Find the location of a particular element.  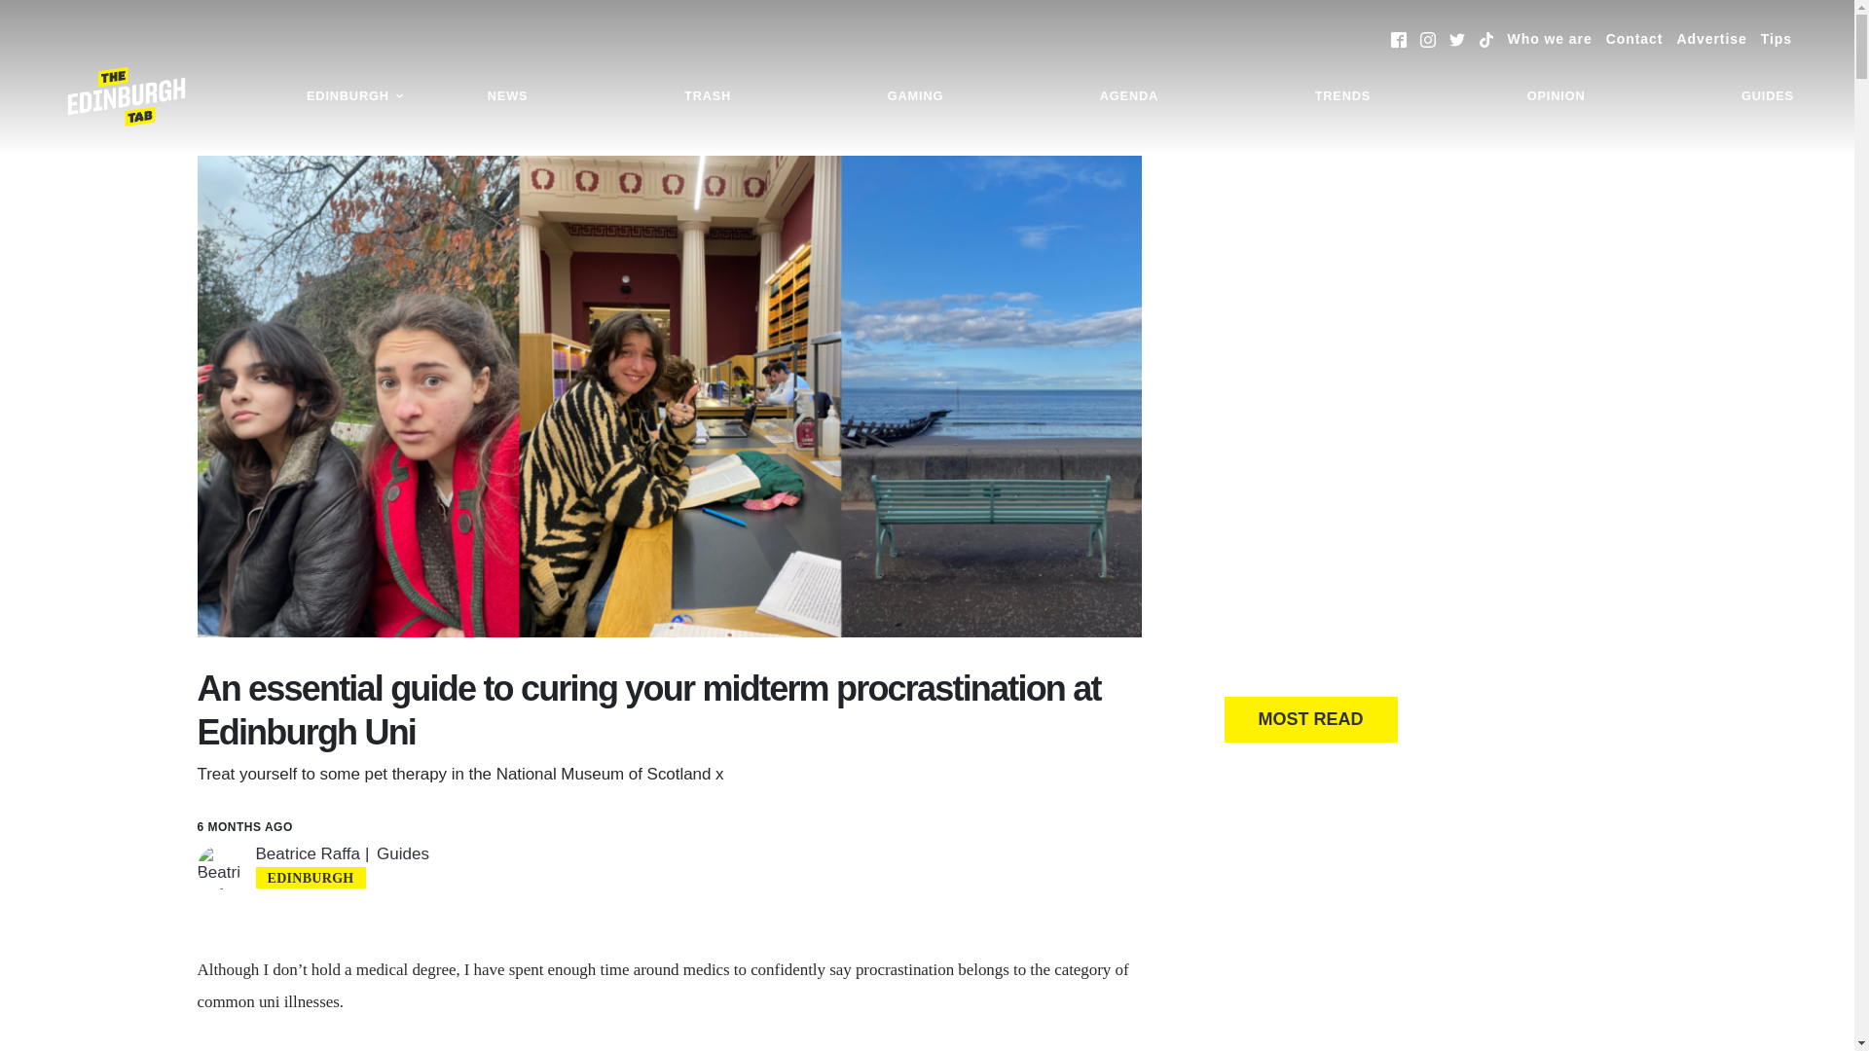

NEWS is located at coordinates (508, 96).